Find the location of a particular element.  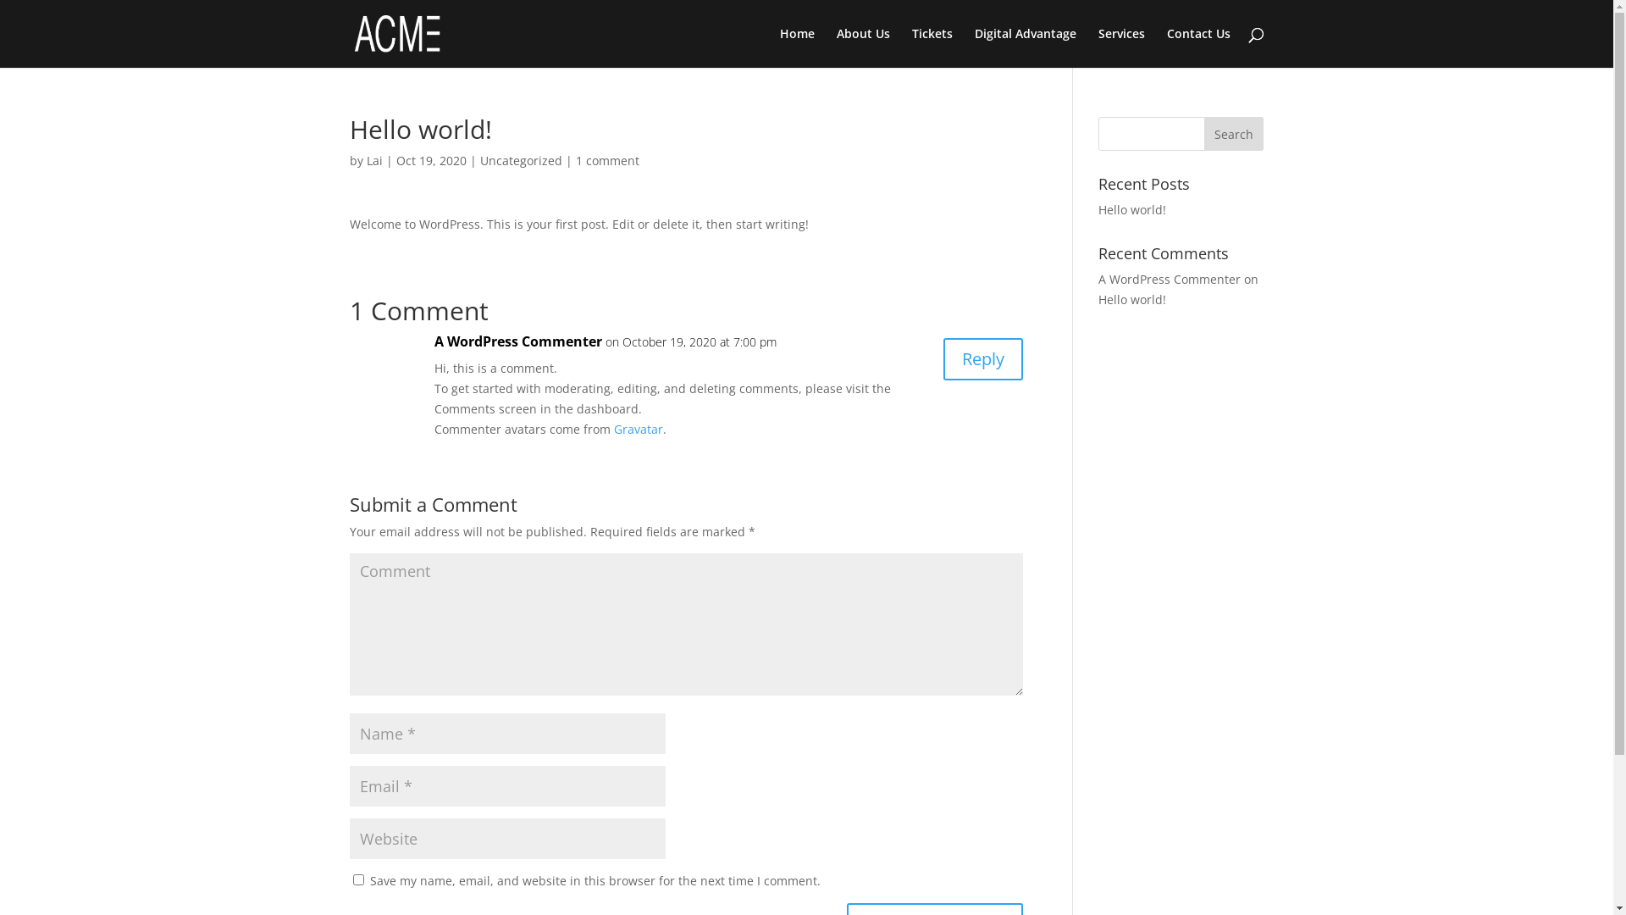

Lai is located at coordinates (374, 161).